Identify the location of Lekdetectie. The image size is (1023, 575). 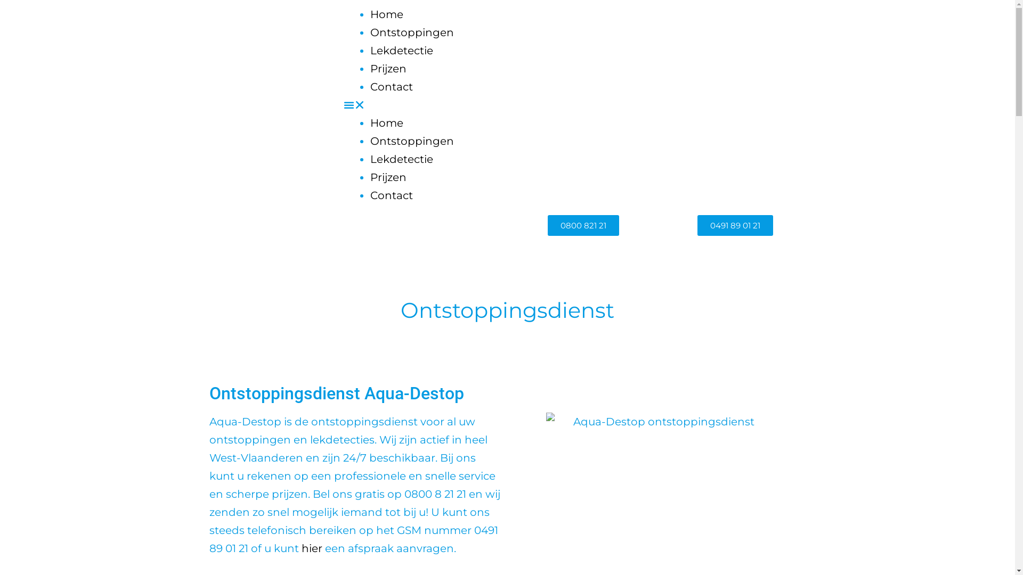
(402, 51).